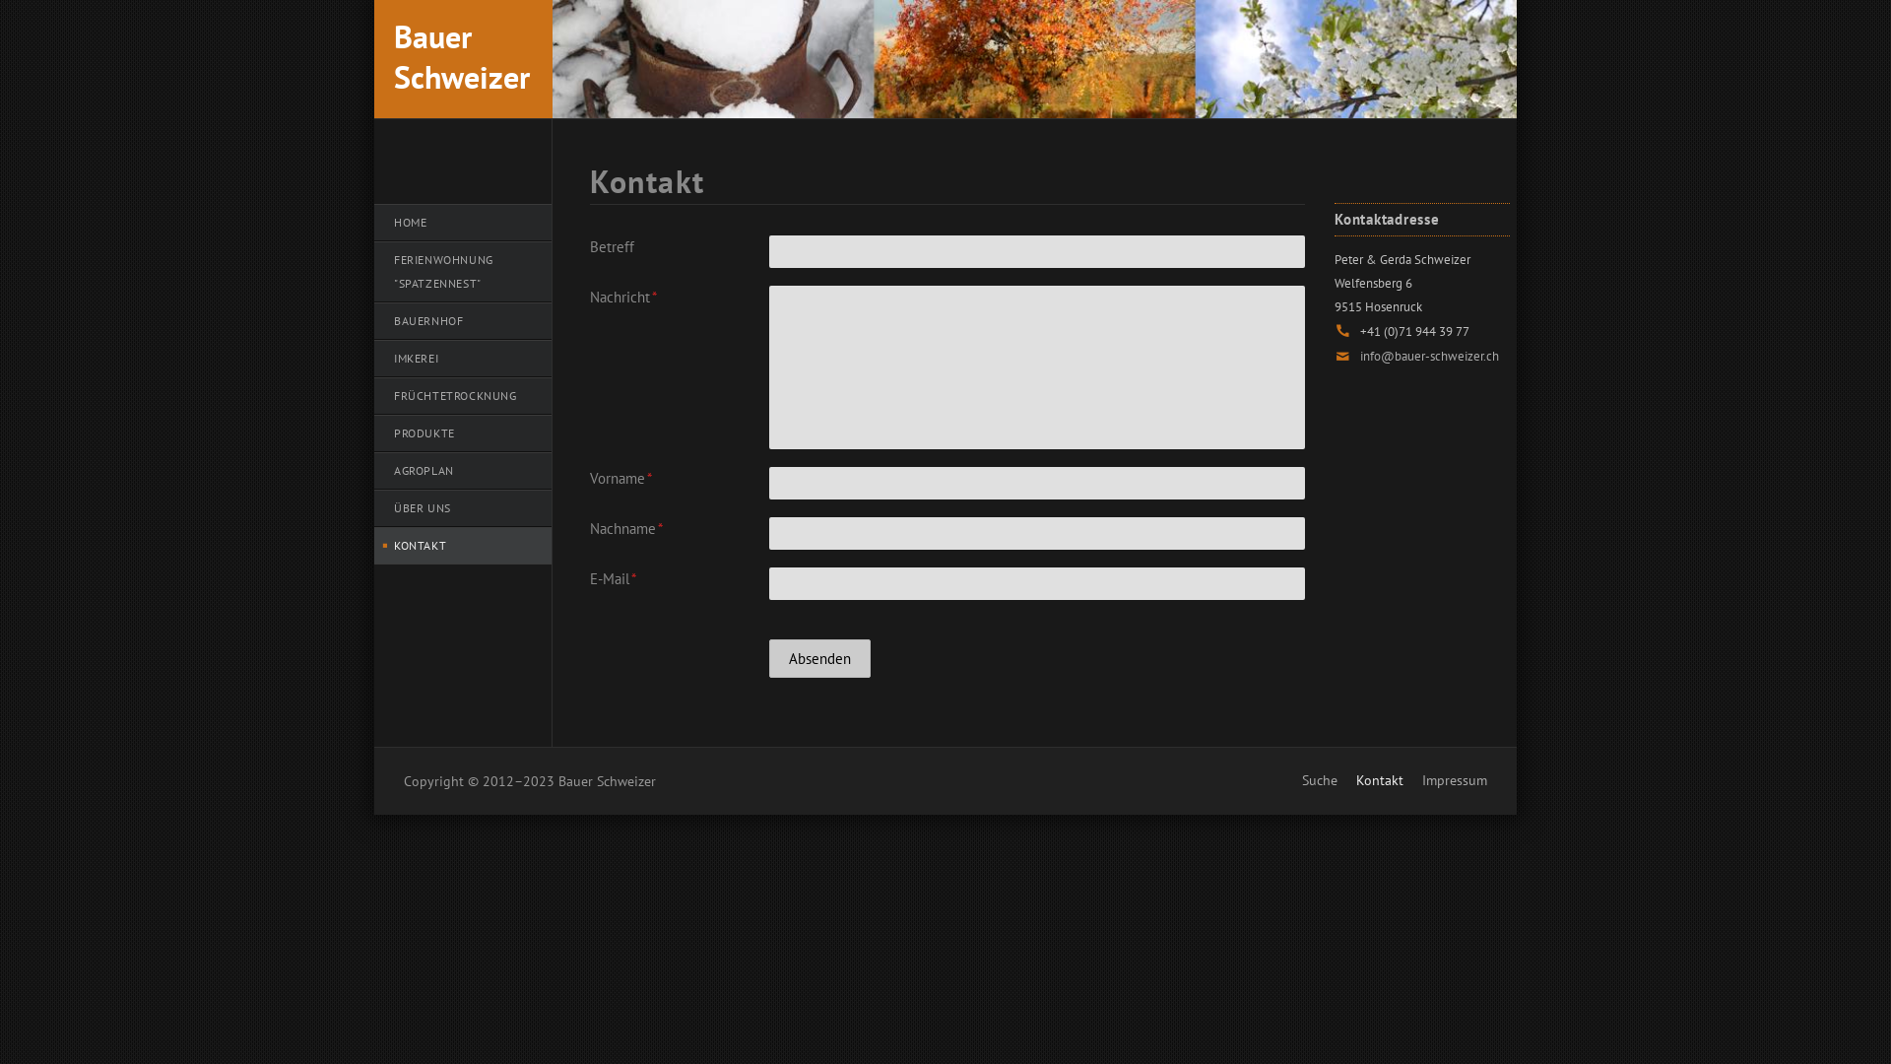  Describe the element at coordinates (463, 321) in the screenshot. I see `BAUERNHOF` at that location.